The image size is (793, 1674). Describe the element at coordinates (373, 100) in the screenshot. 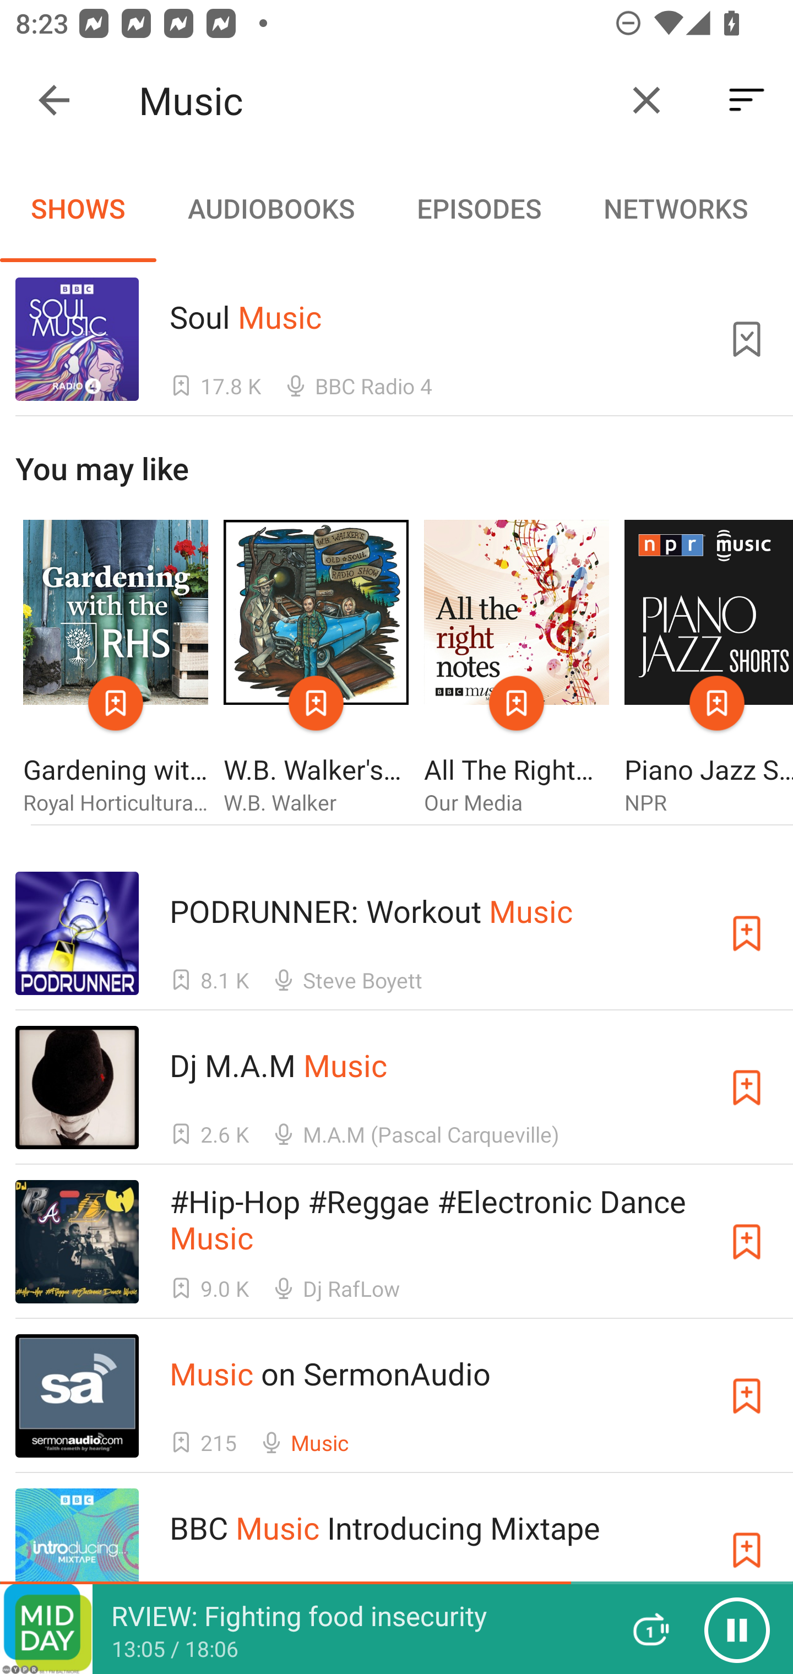

I see `Music` at that location.